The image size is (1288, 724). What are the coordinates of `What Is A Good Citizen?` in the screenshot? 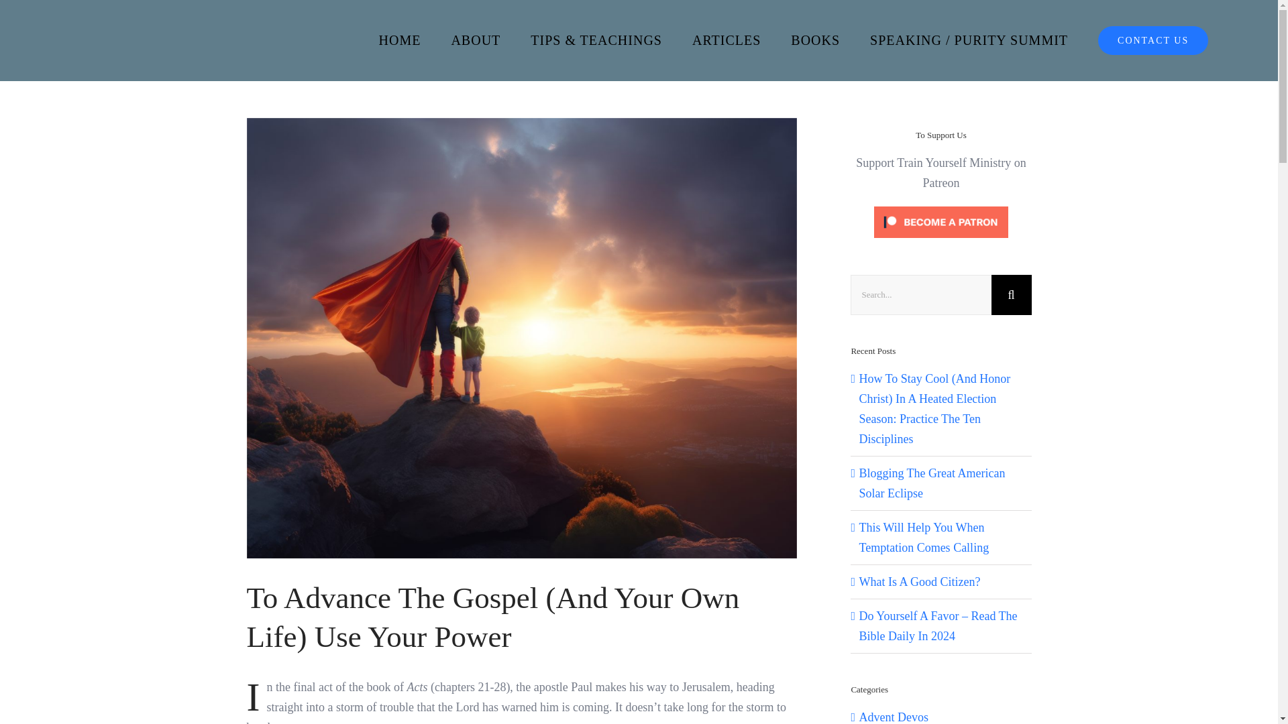 It's located at (919, 582).